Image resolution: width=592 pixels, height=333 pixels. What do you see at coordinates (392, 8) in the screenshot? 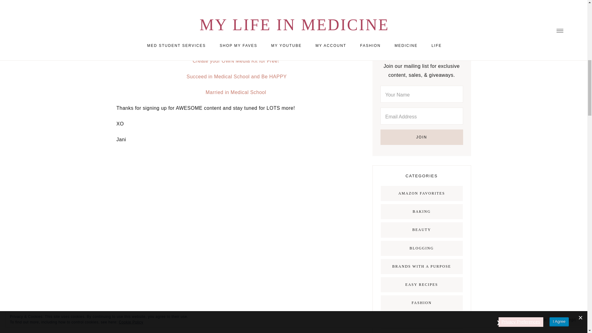
I see `Instagram` at bounding box center [392, 8].